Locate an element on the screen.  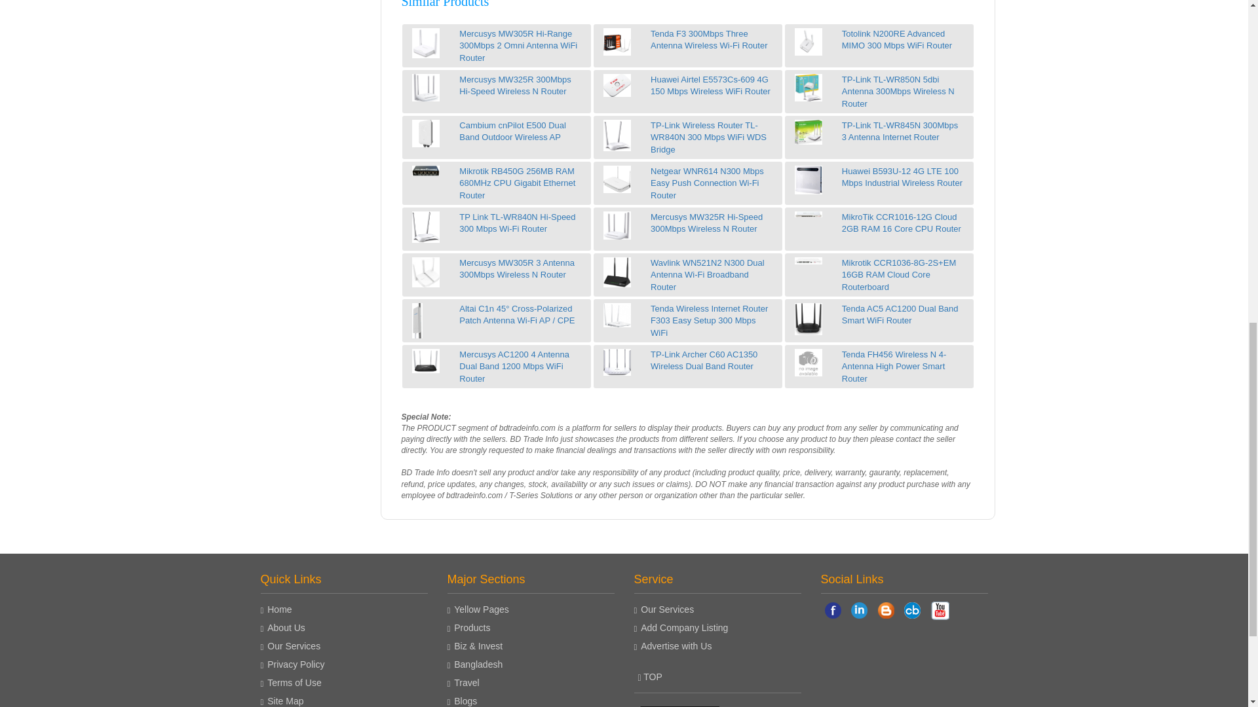
Huawei Airtel E5573Cs-609 4G 150 Mbps Wireless WiFi Router is located at coordinates (617, 85).